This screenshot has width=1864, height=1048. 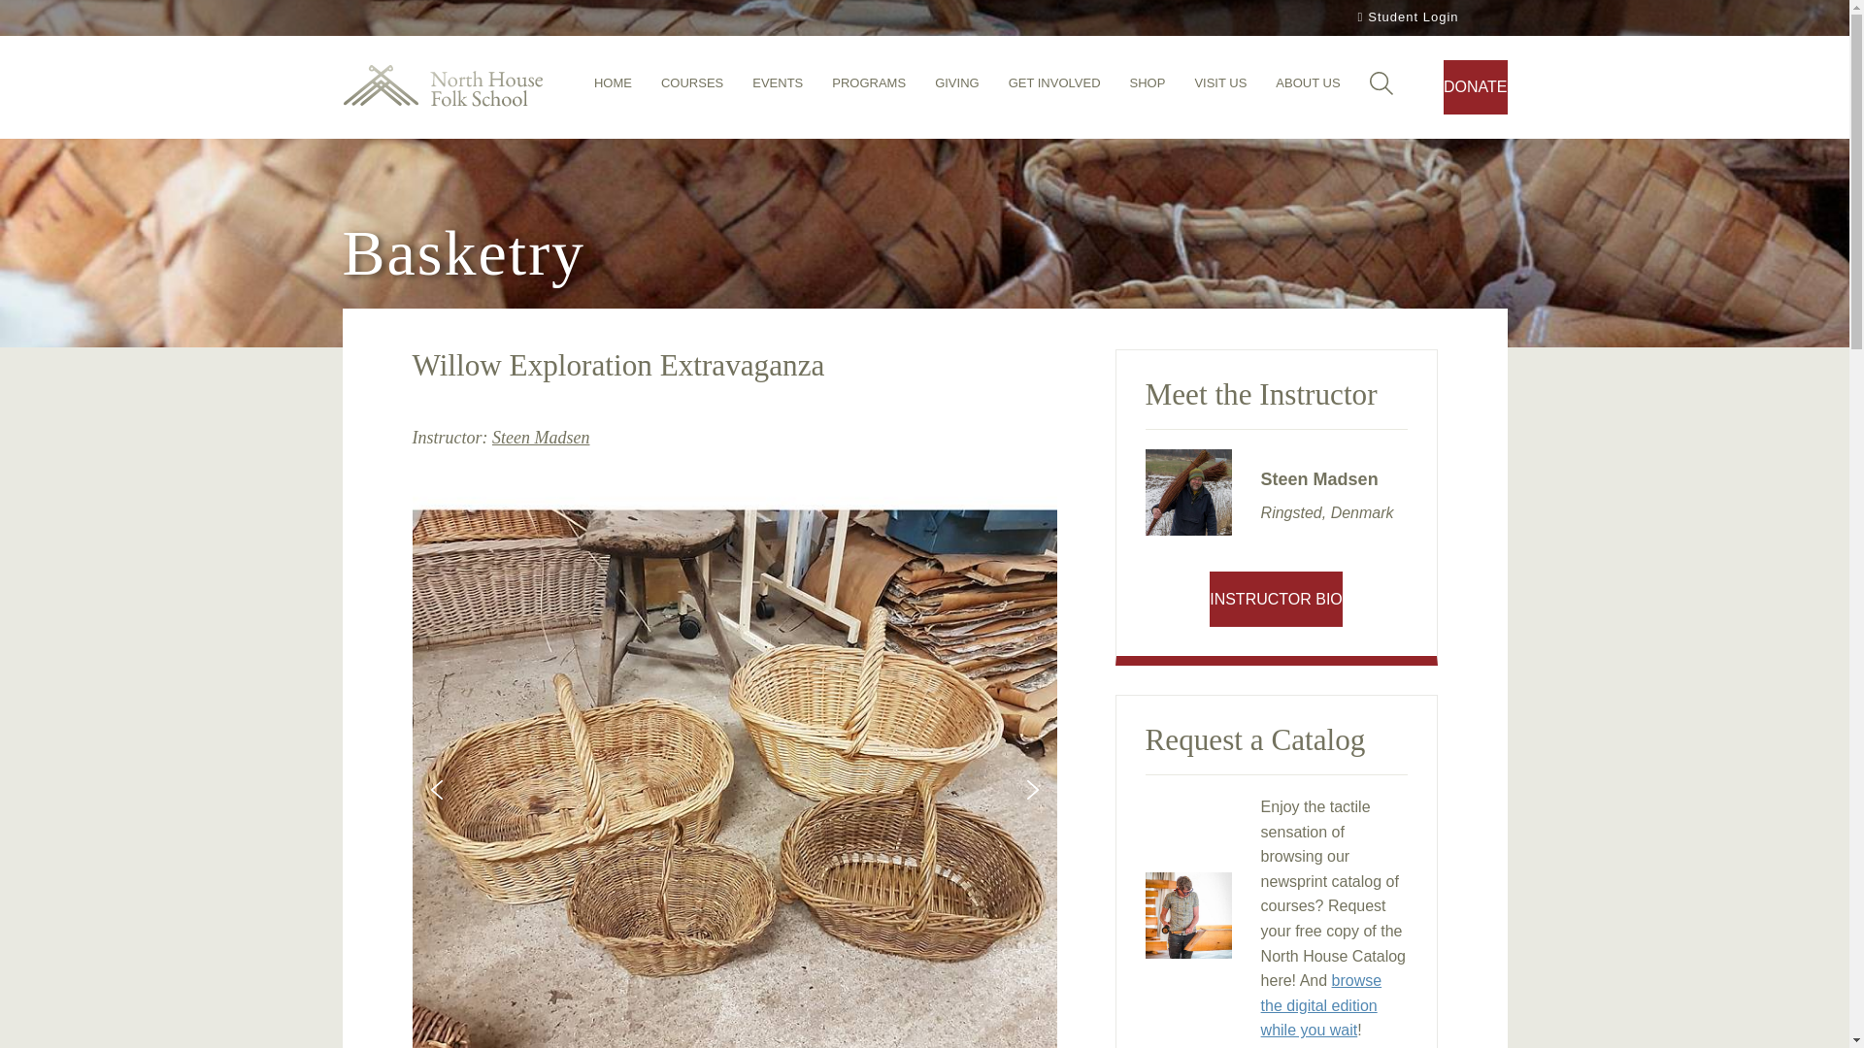 I want to click on VISIT US, so click(x=1220, y=88).